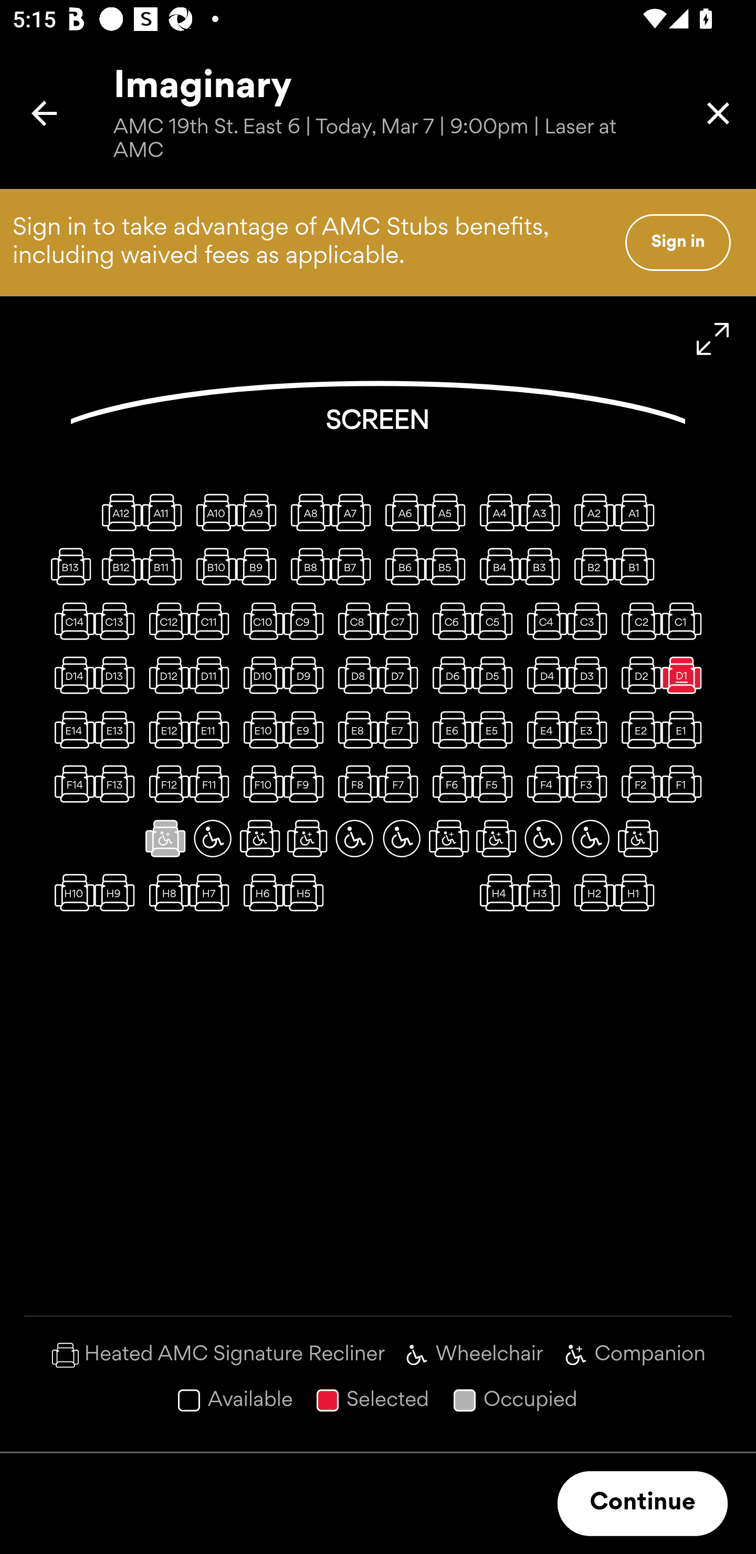  I want to click on B9, Regular seat, available, so click(259, 566).